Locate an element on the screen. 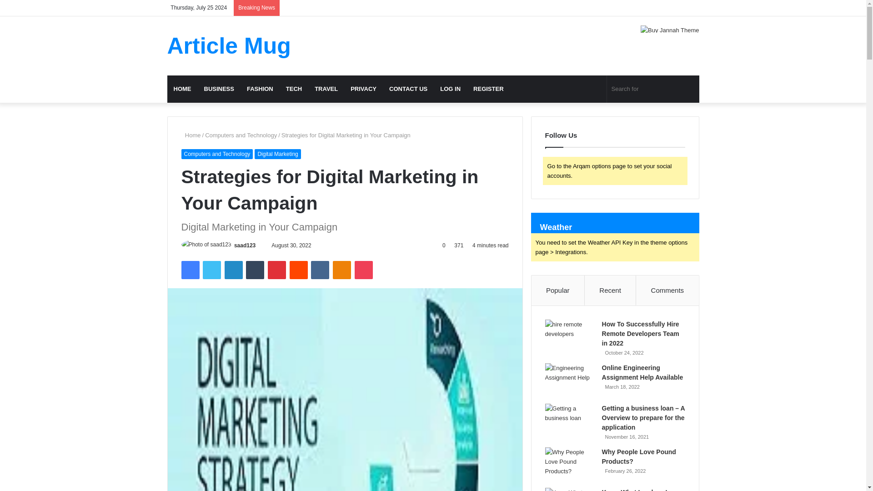 This screenshot has width=873, height=491. LOG IN is located at coordinates (450, 89).